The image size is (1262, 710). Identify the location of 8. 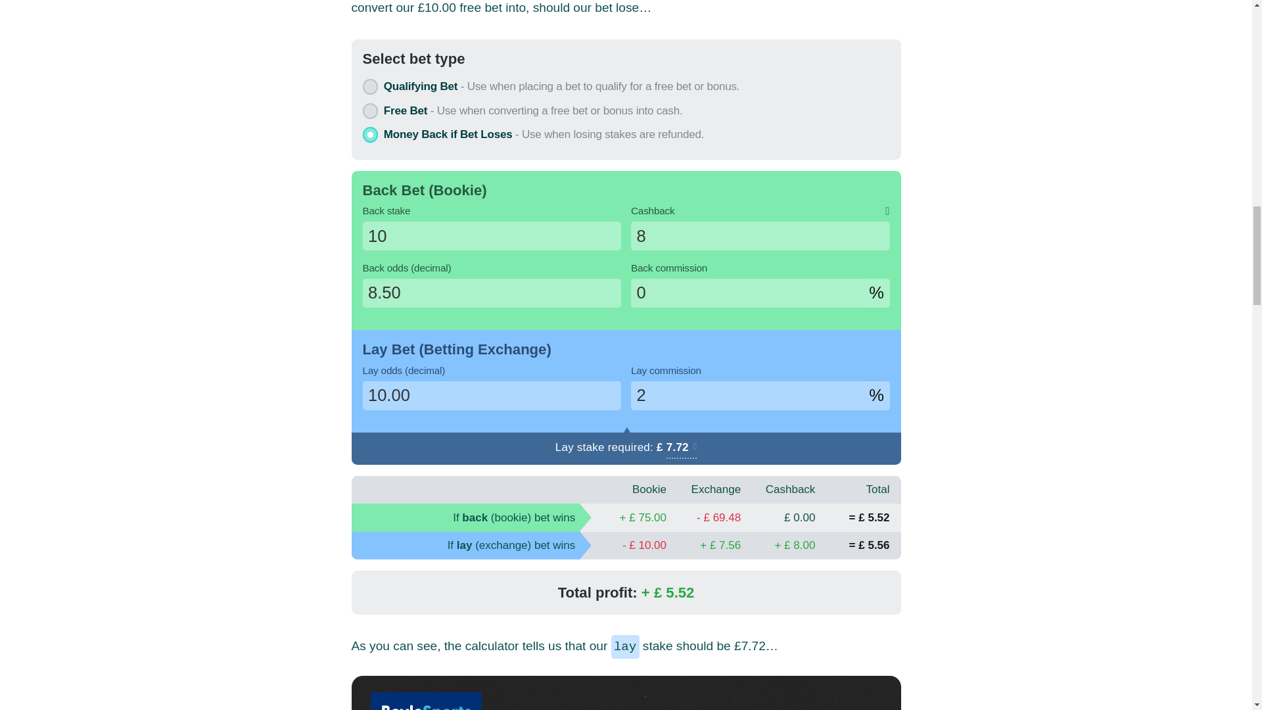
(760, 235).